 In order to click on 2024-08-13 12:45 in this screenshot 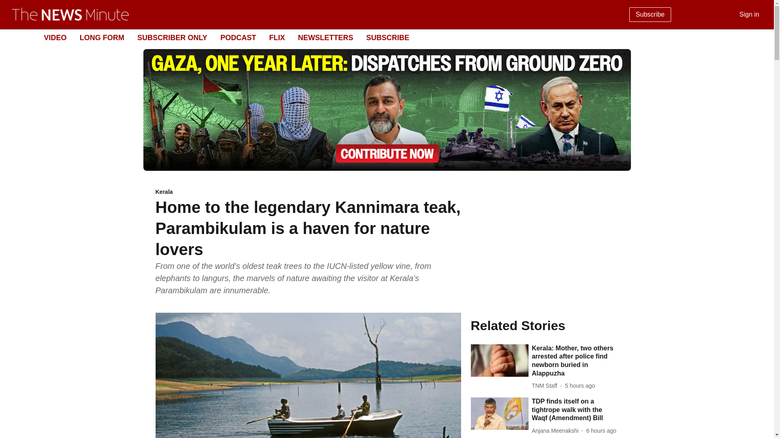, I will do `click(601, 431)`.